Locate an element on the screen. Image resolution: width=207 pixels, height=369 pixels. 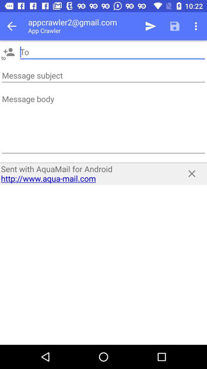
launch the app to the left of the appcrawler2@gmail.com is located at coordinates (14, 26).